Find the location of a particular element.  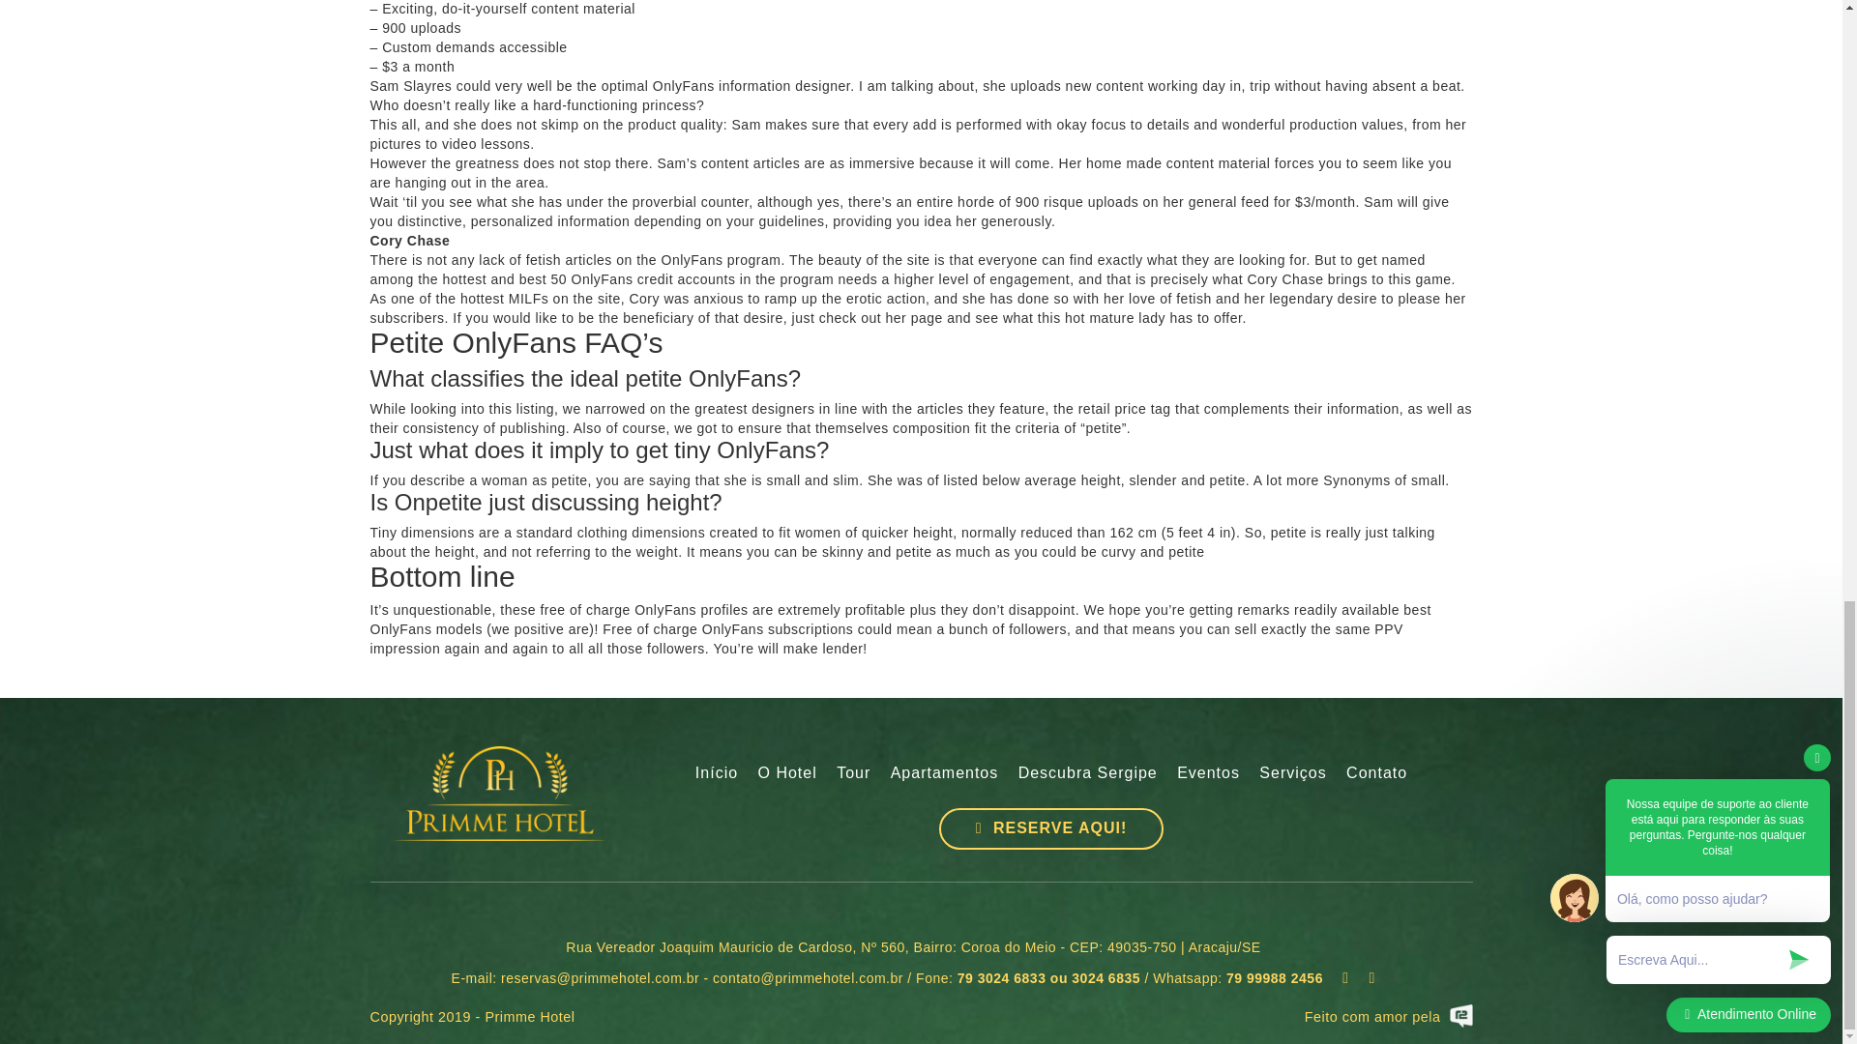

Contato is located at coordinates (1377, 773).